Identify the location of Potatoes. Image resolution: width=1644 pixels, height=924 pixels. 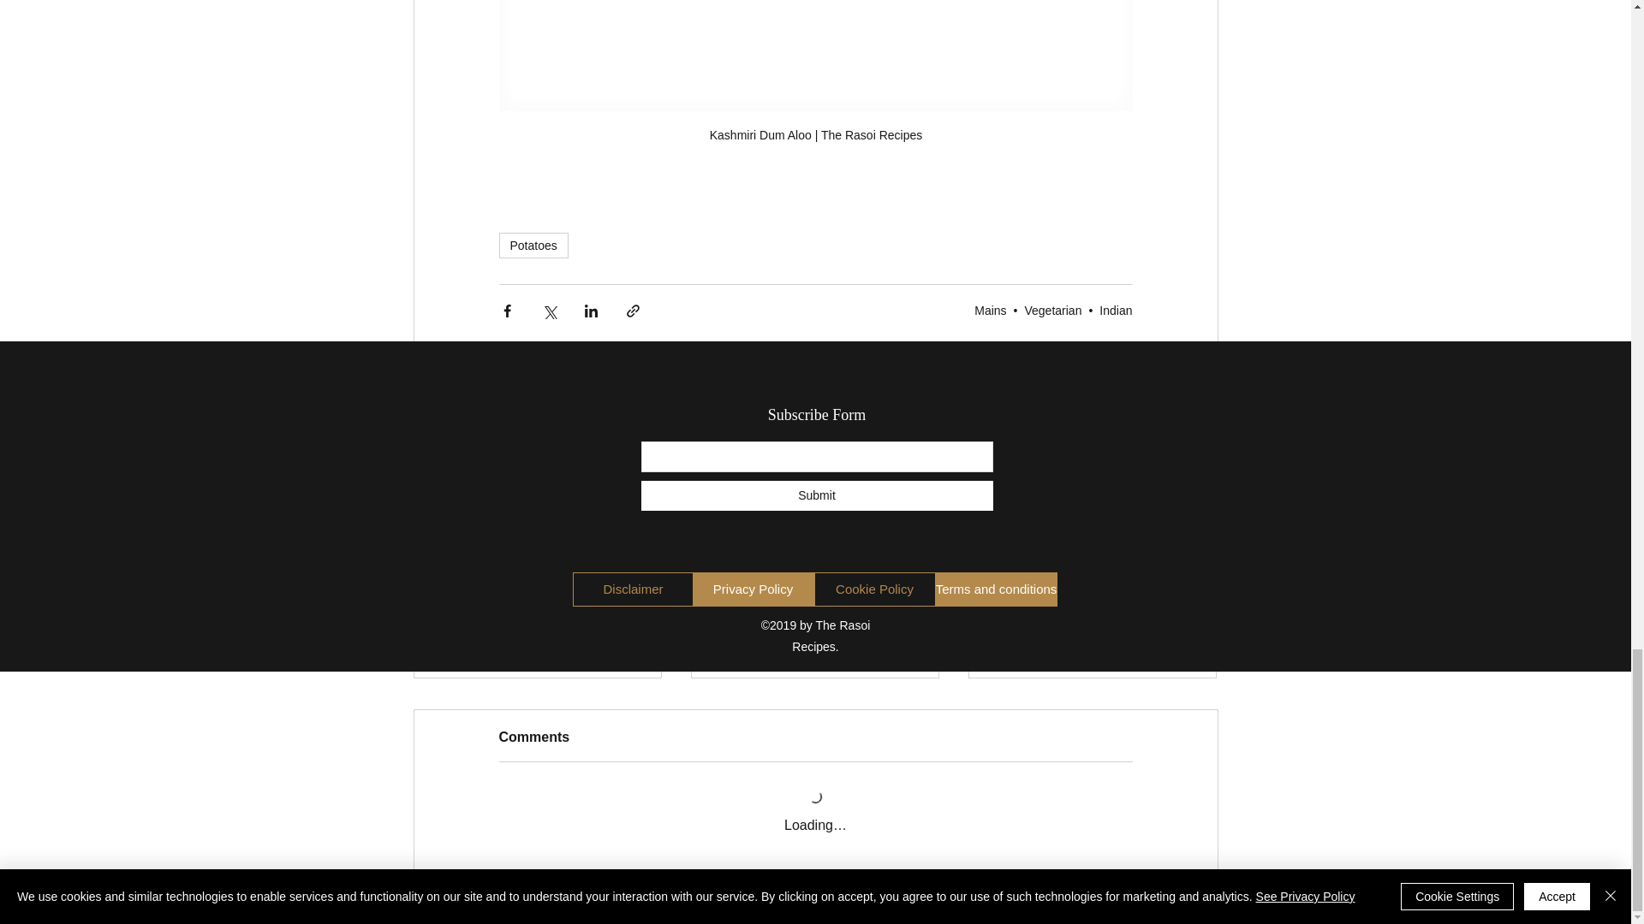
(533, 246).